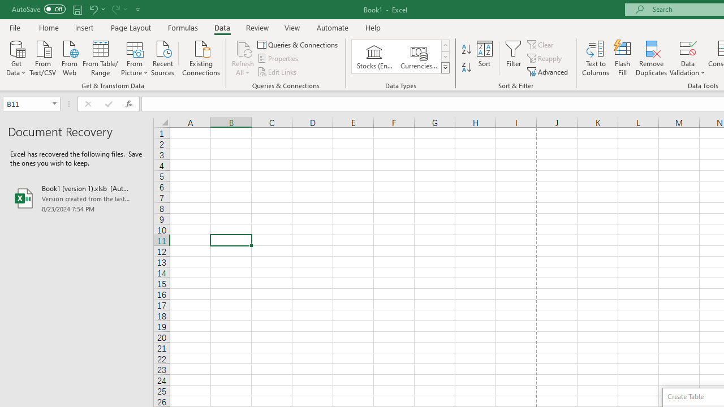  What do you see at coordinates (299, 44) in the screenshot?
I see `Queries & Connections` at bounding box center [299, 44].